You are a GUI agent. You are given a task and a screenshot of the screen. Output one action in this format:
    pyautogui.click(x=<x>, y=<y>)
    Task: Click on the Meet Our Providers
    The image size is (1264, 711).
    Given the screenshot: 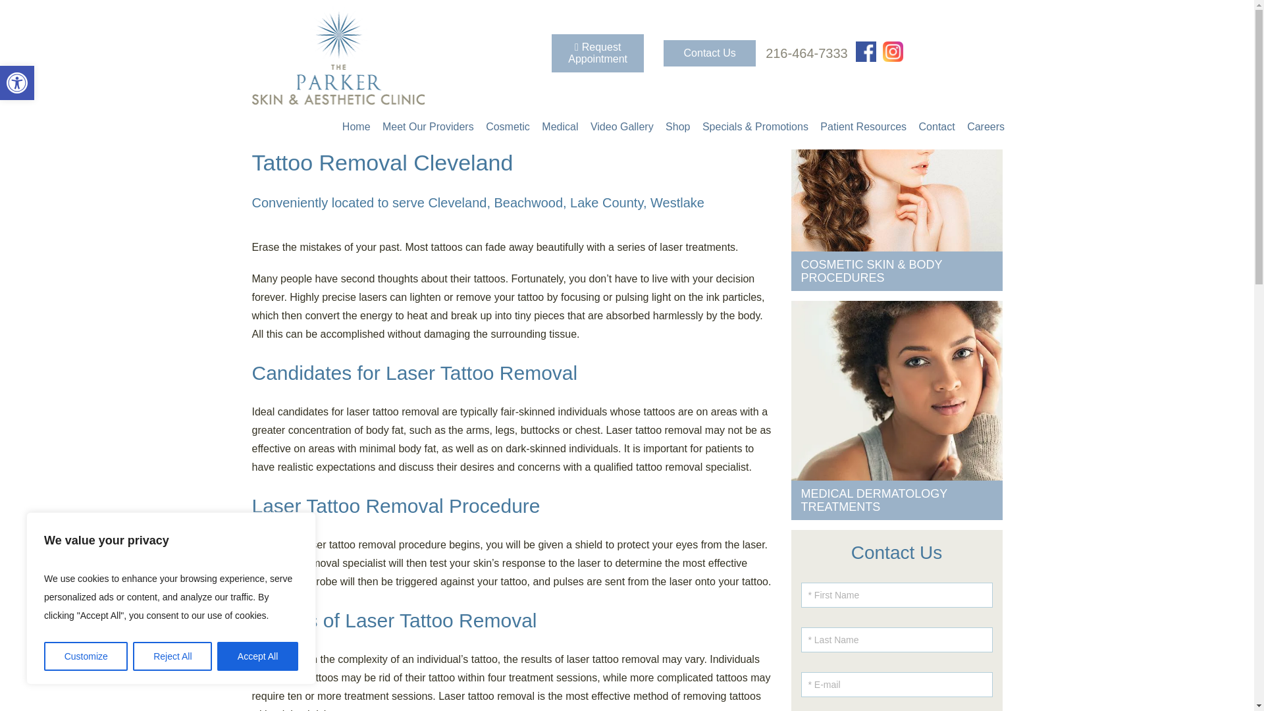 What is the action you would take?
    pyautogui.click(x=428, y=126)
    